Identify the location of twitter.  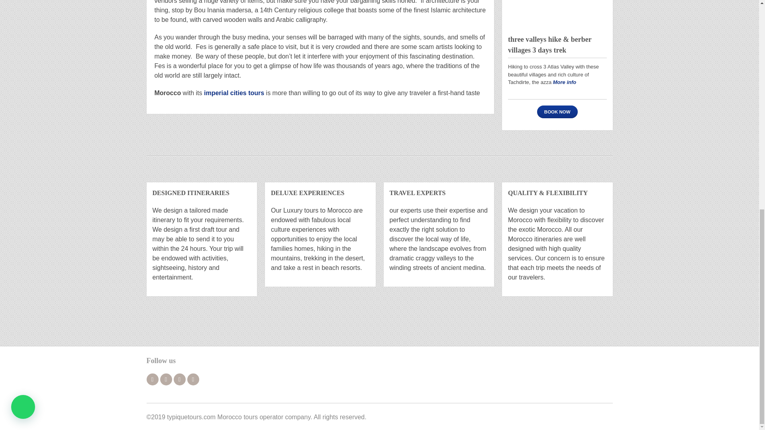
(166, 379).